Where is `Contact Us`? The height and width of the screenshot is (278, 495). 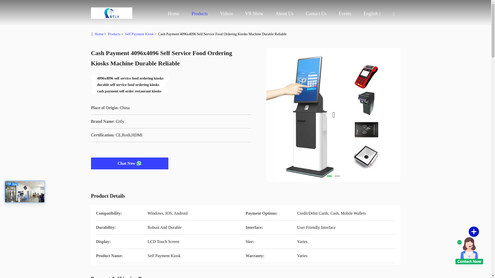
Contact Us is located at coordinates (316, 13).